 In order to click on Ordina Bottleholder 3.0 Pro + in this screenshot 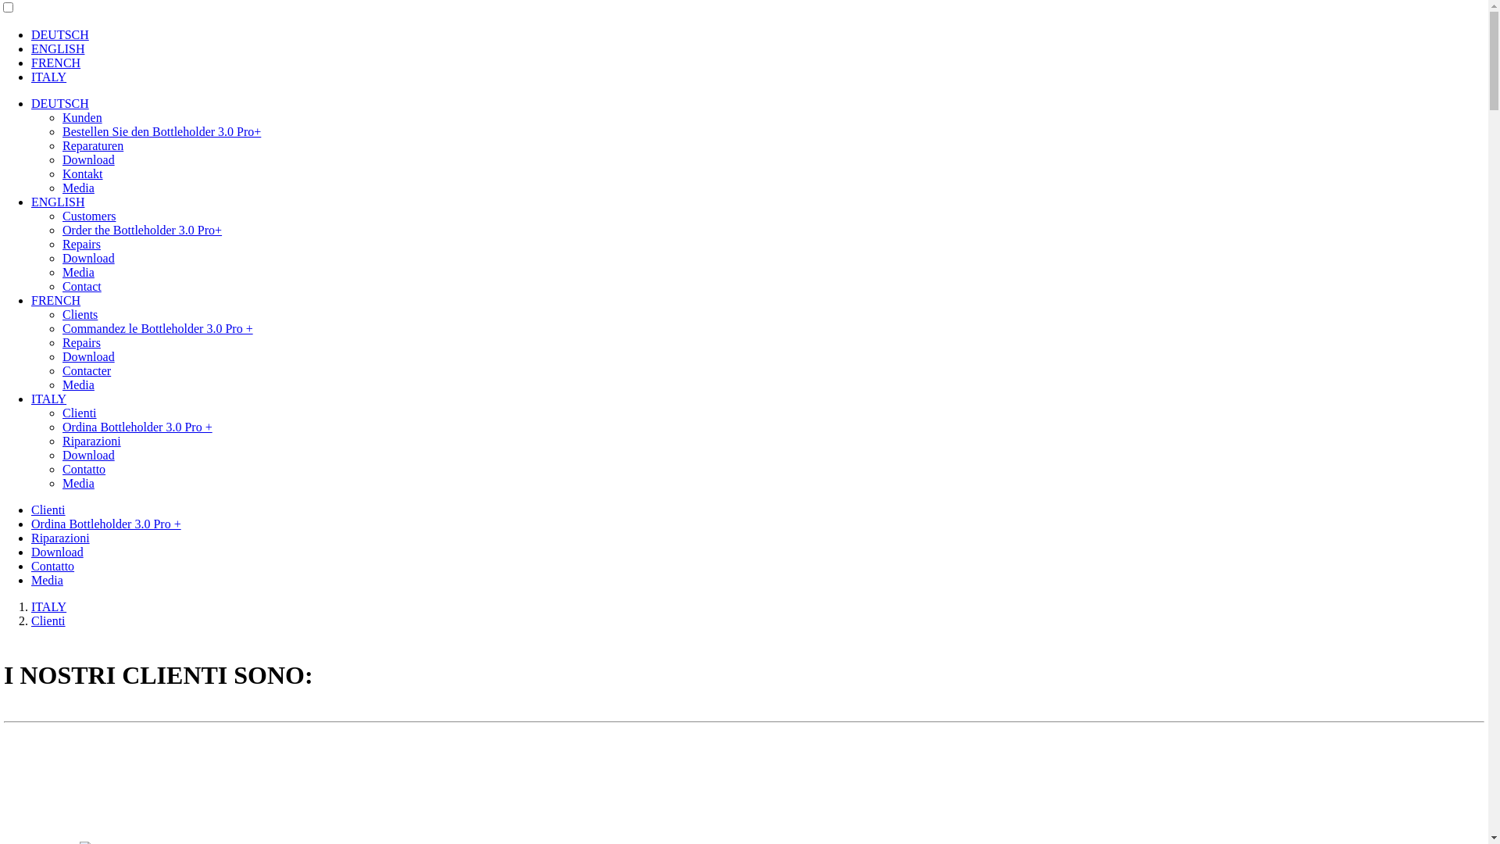, I will do `click(106, 524)`.